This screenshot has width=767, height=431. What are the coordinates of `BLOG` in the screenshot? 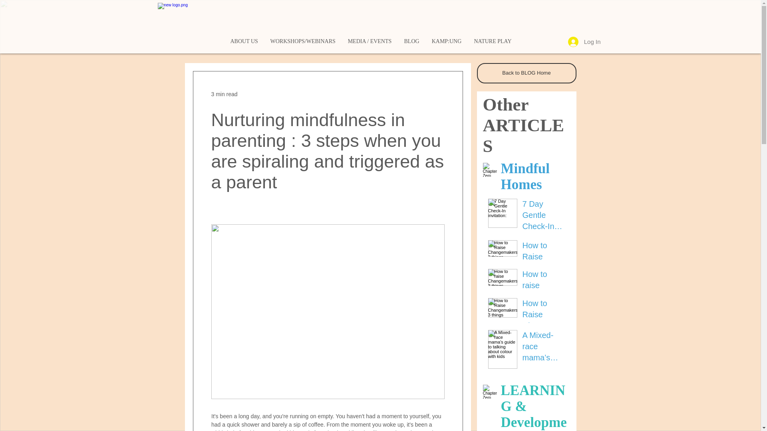 It's located at (411, 41).